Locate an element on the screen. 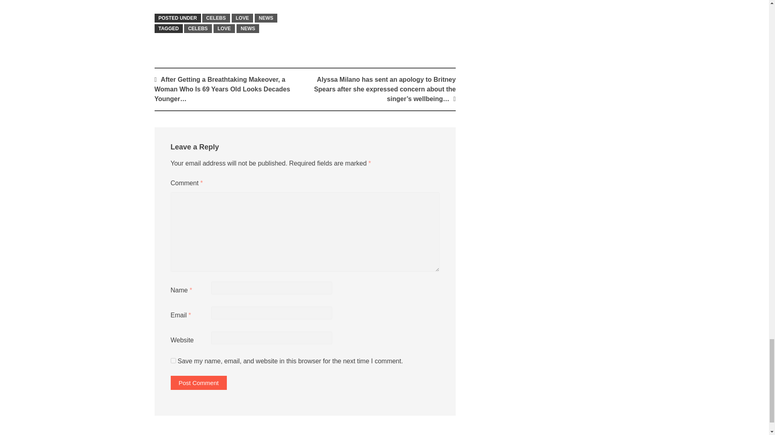 The width and height of the screenshot is (775, 435). LOVE is located at coordinates (224, 29).